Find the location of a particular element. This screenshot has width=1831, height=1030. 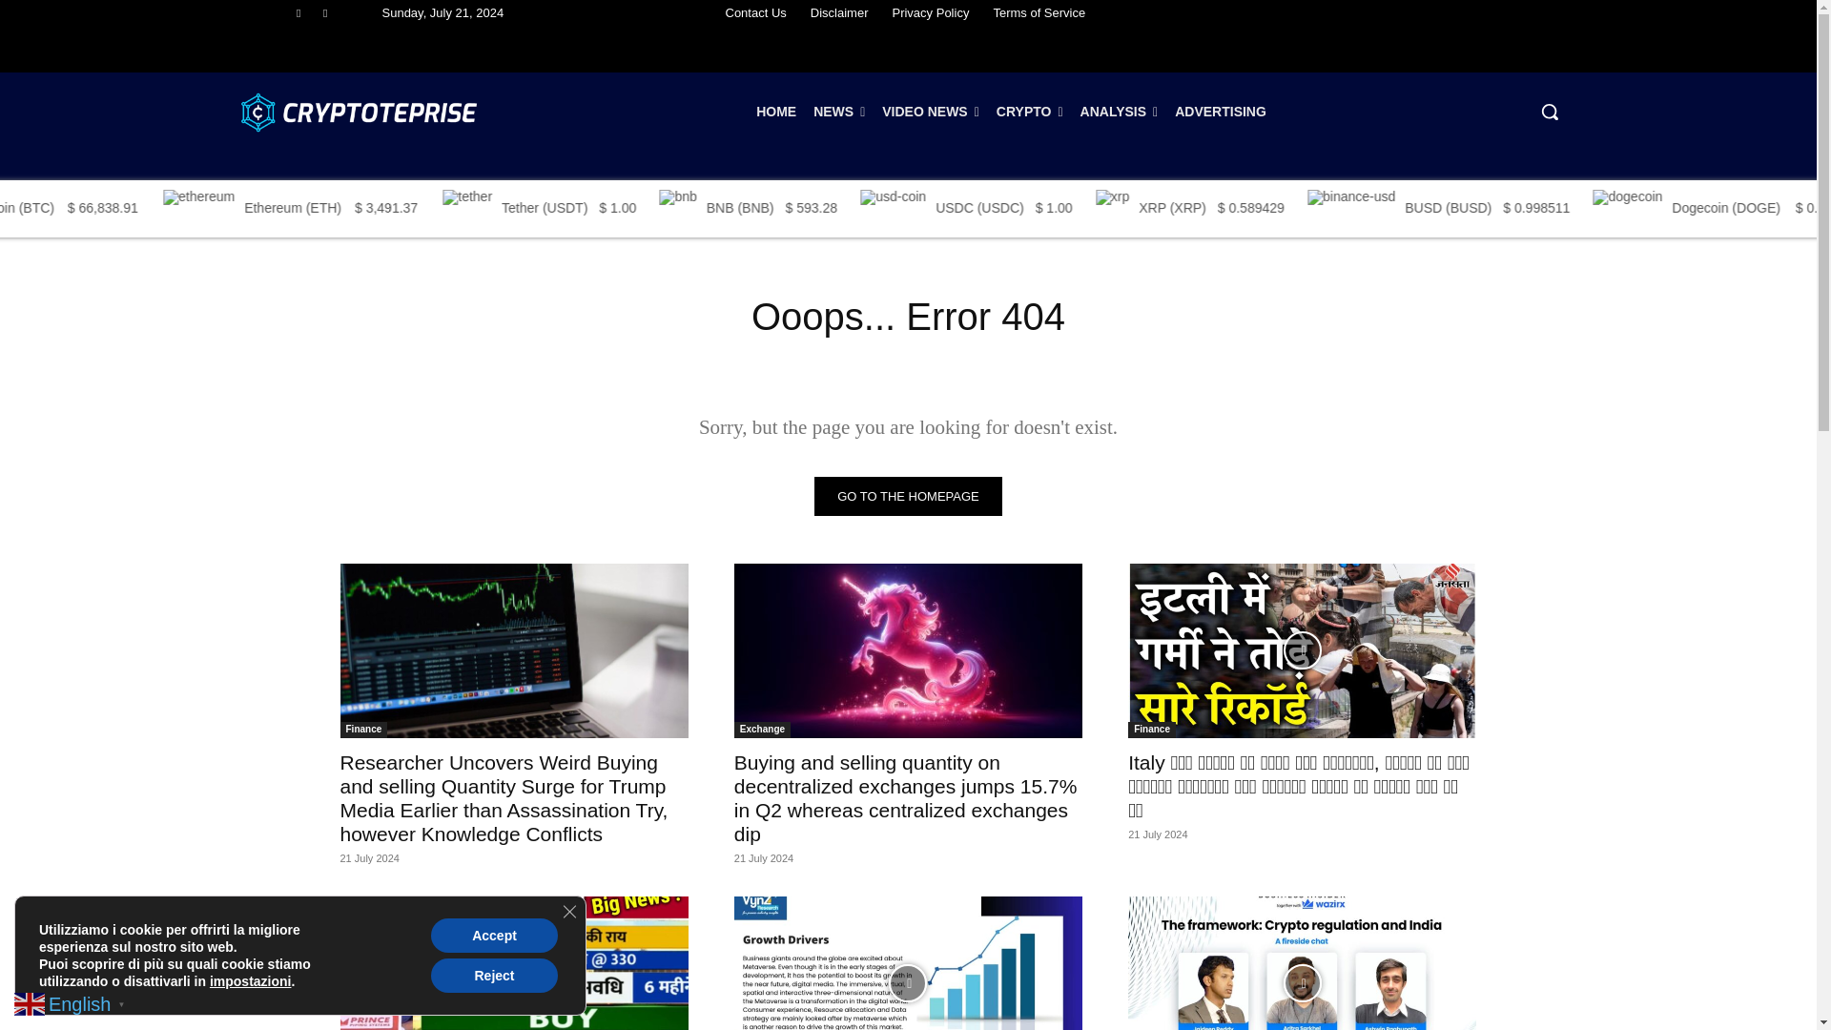

Disclaimer is located at coordinates (839, 13).